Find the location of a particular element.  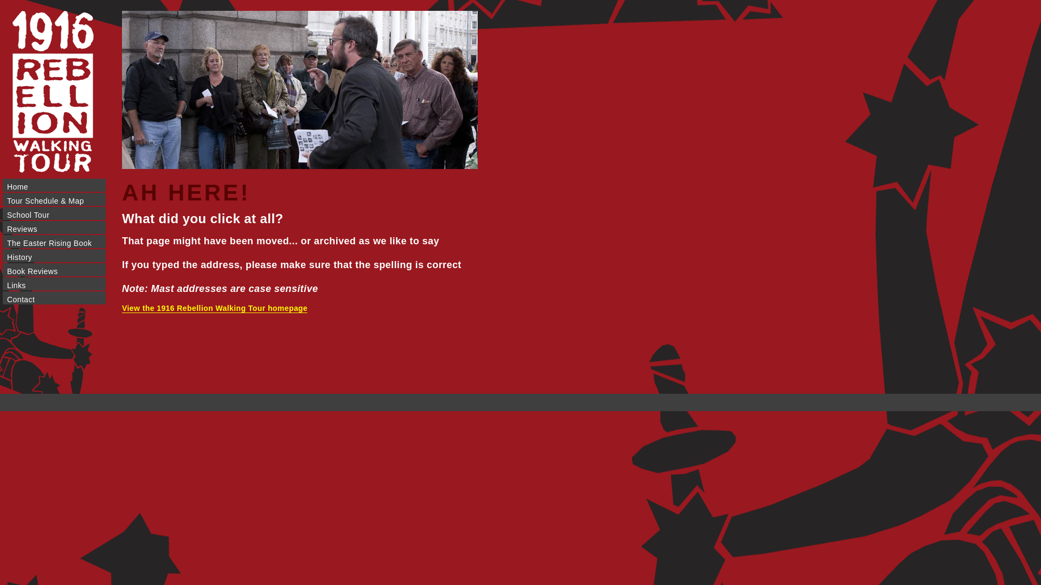

School Tour is located at coordinates (54, 213).